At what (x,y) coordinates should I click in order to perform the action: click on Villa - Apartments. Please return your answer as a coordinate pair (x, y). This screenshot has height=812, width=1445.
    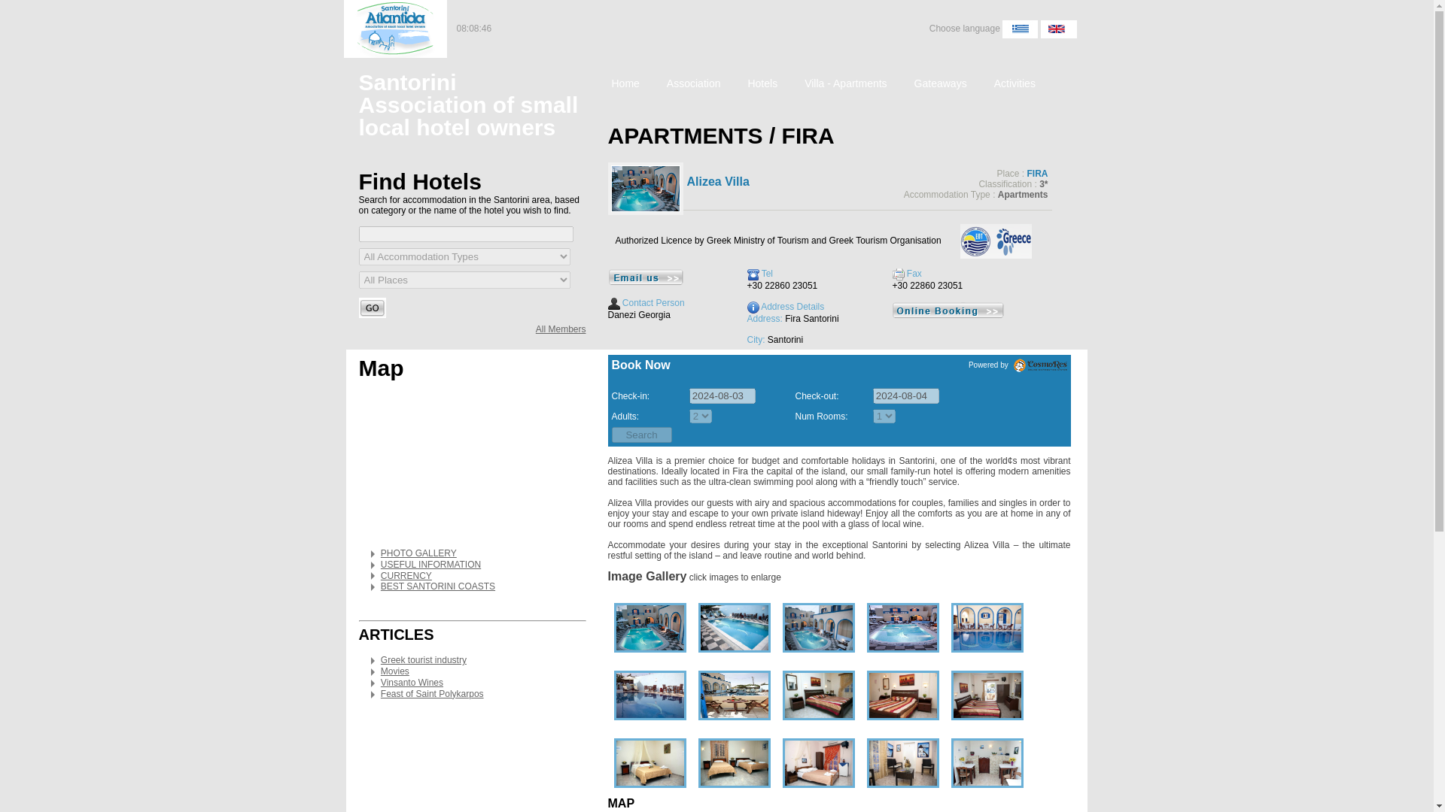
    Looking at the image, I should click on (846, 86).